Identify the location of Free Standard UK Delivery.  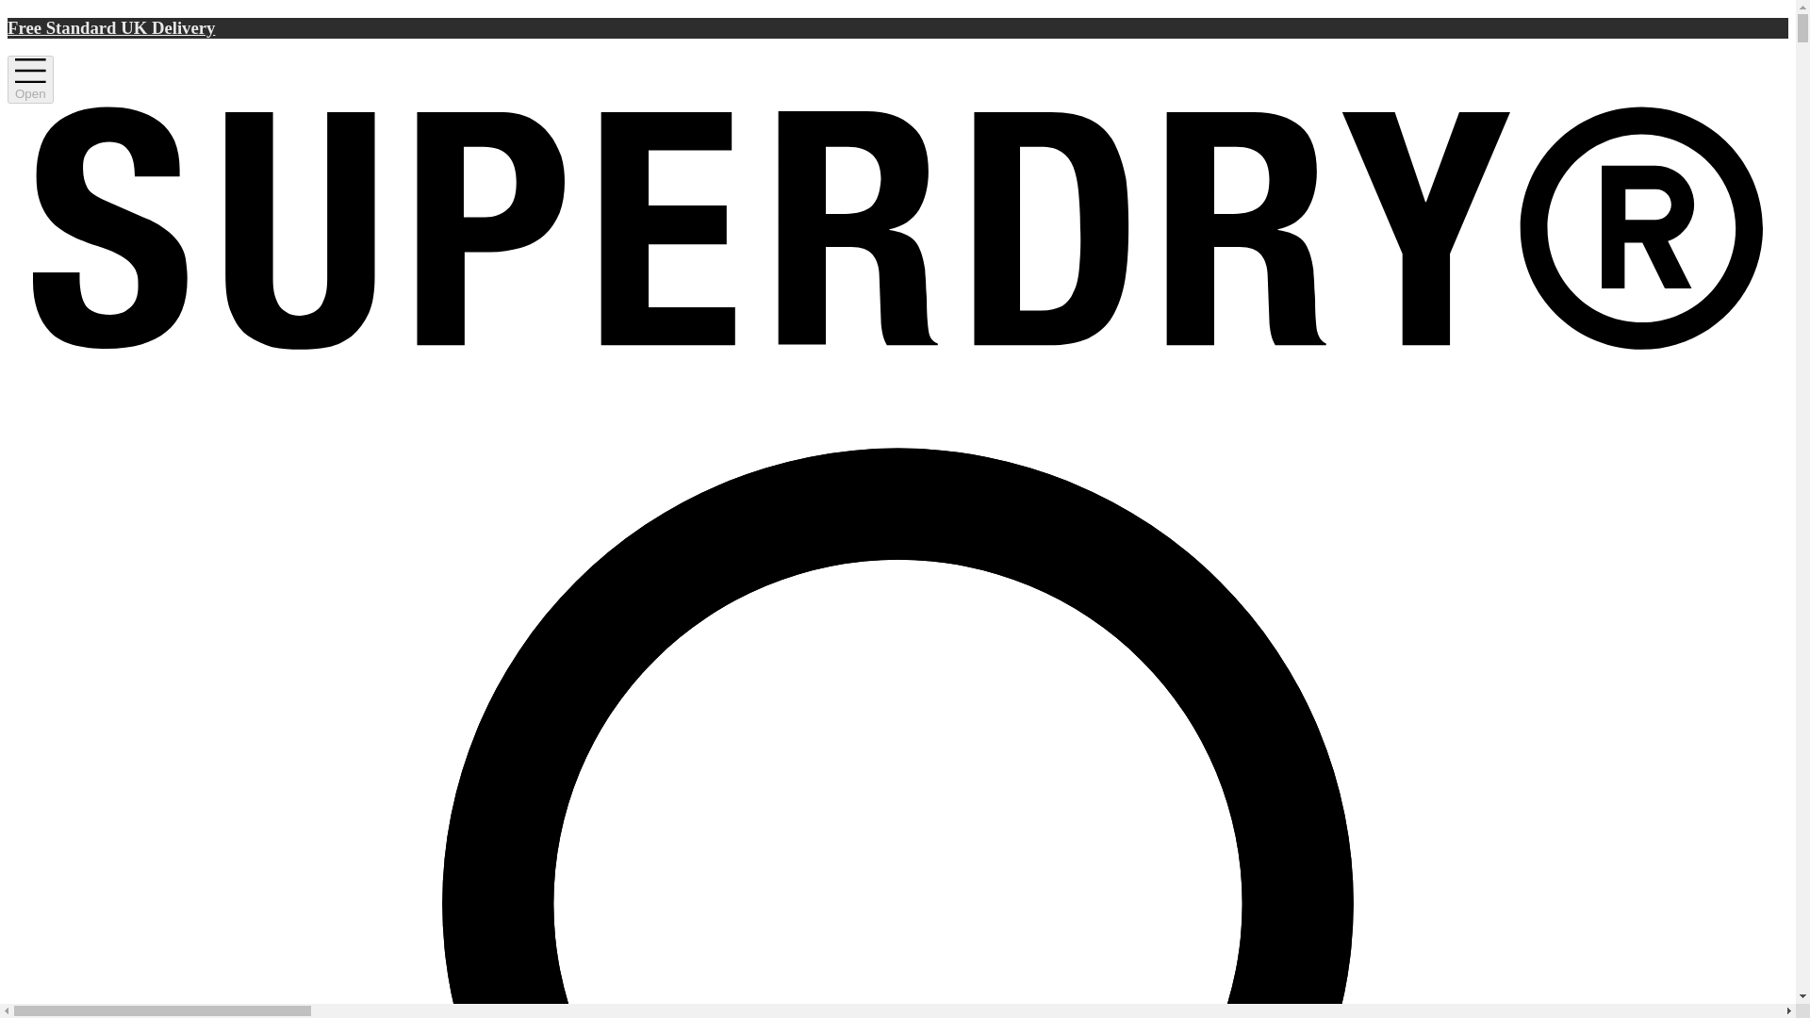
(897, 28).